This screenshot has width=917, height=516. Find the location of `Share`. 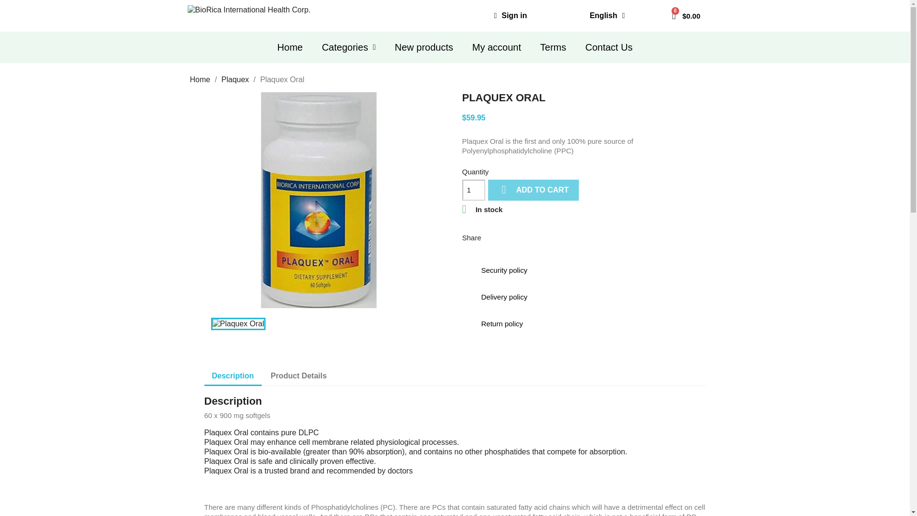

Share is located at coordinates (495, 237).